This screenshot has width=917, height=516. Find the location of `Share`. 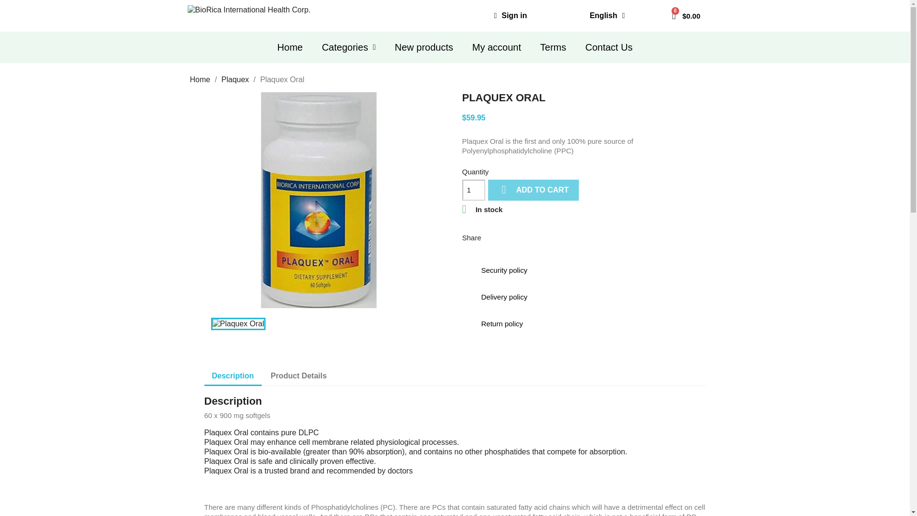

Share is located at coordinates (495, 237).